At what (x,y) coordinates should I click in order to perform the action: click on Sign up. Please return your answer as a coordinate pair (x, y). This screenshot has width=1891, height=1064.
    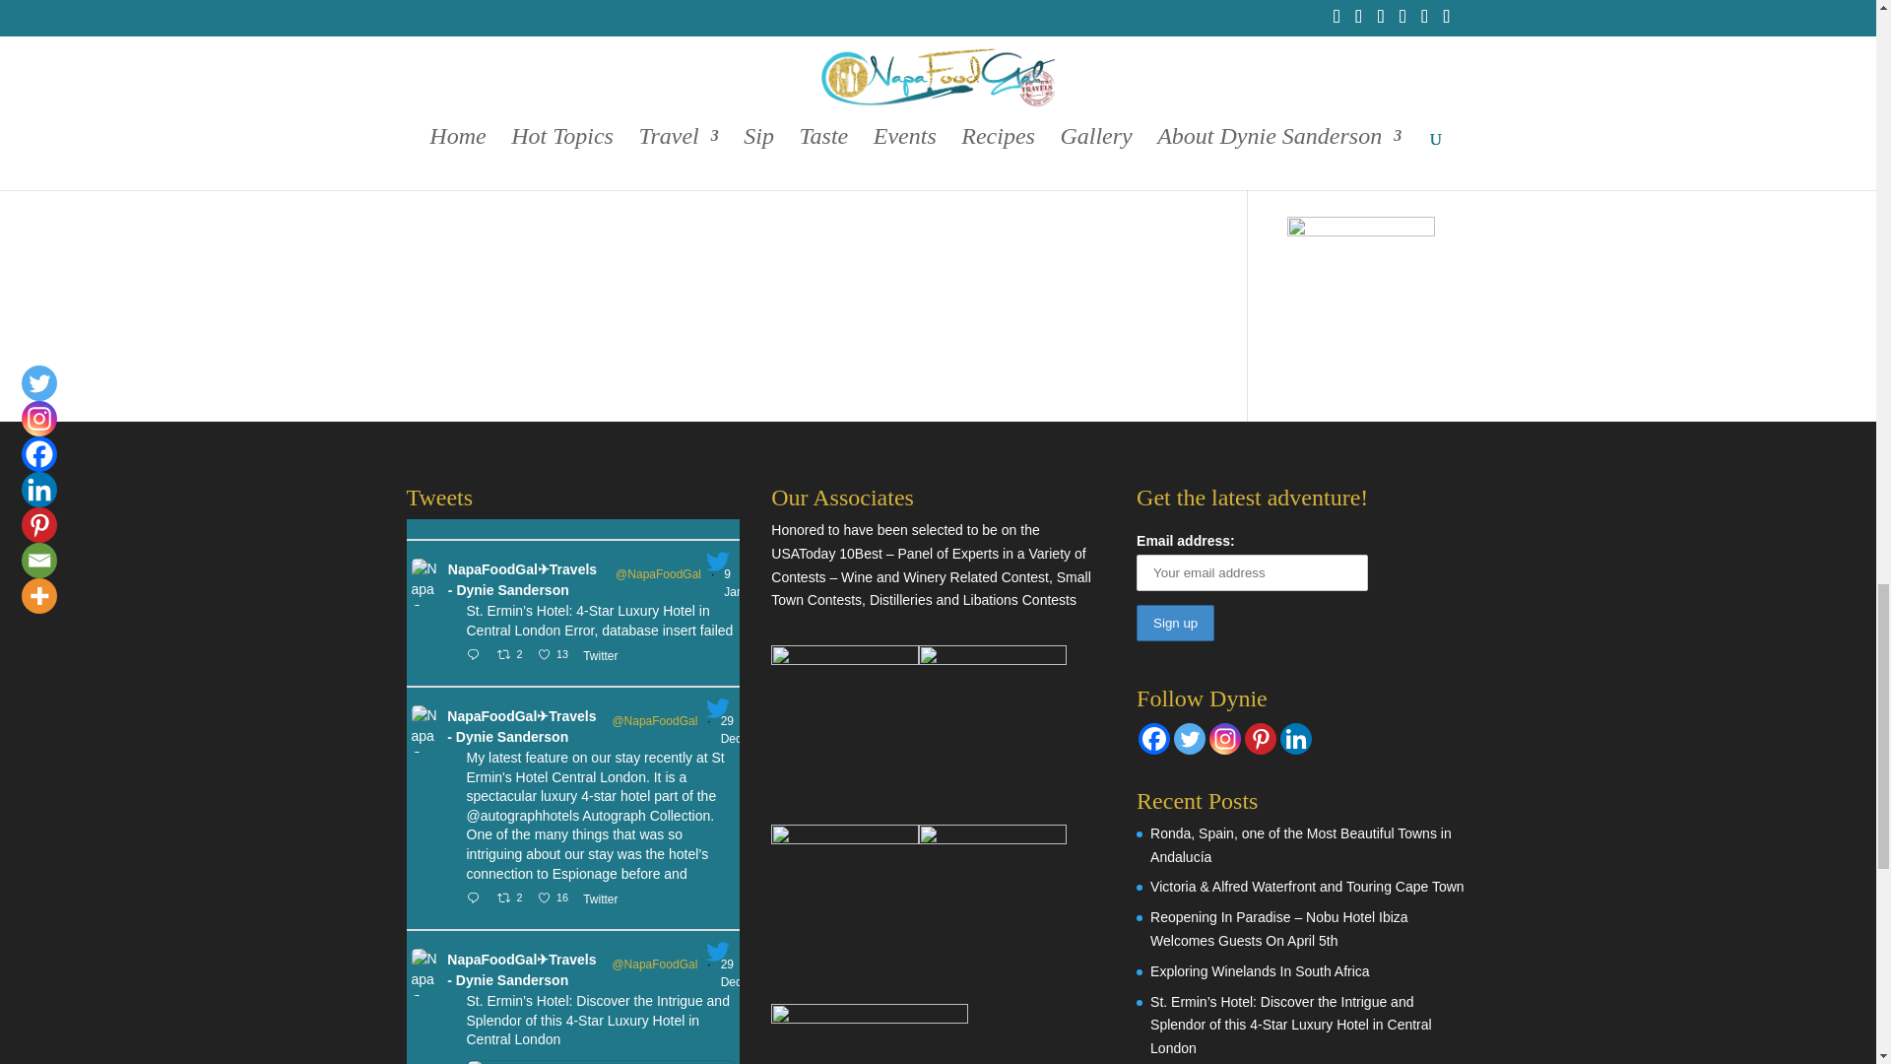
    Looking at the image, I should click on (1174, 623).